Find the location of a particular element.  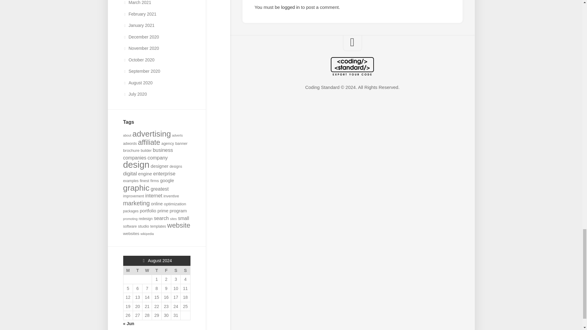

Saturday is located at coordinates (175, 270).